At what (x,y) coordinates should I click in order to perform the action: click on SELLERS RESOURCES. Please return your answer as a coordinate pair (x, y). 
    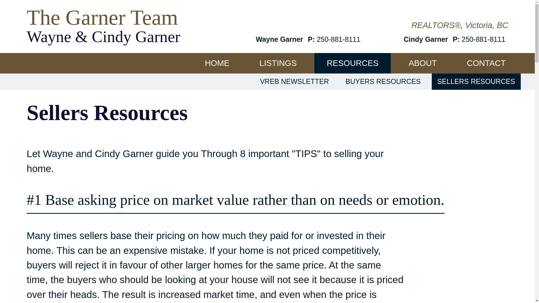
    Looking at the image, I should click on (476, 81).